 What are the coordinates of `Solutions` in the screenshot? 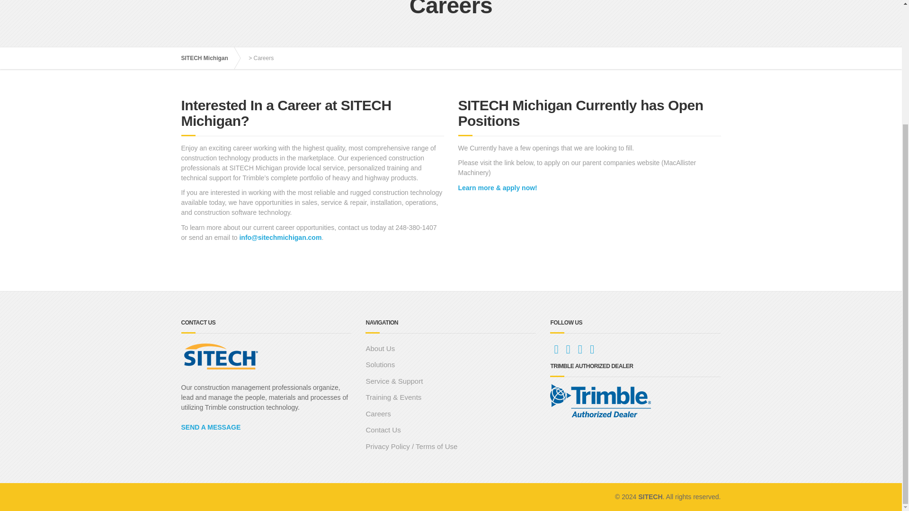 It's located at (451, 365).